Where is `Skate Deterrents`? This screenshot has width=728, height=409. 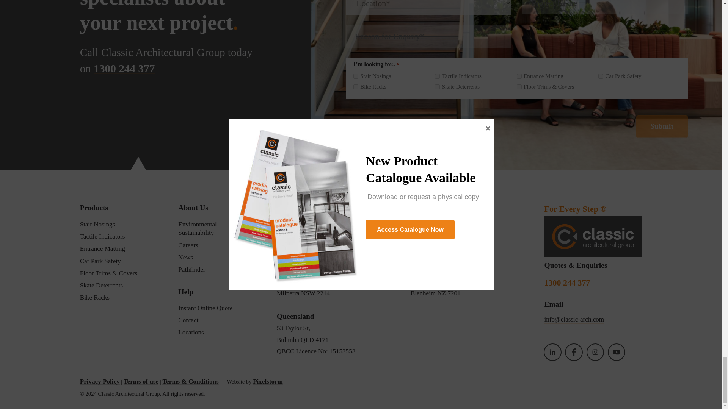
Skate Deterrents is located at coordinates (437, 87).